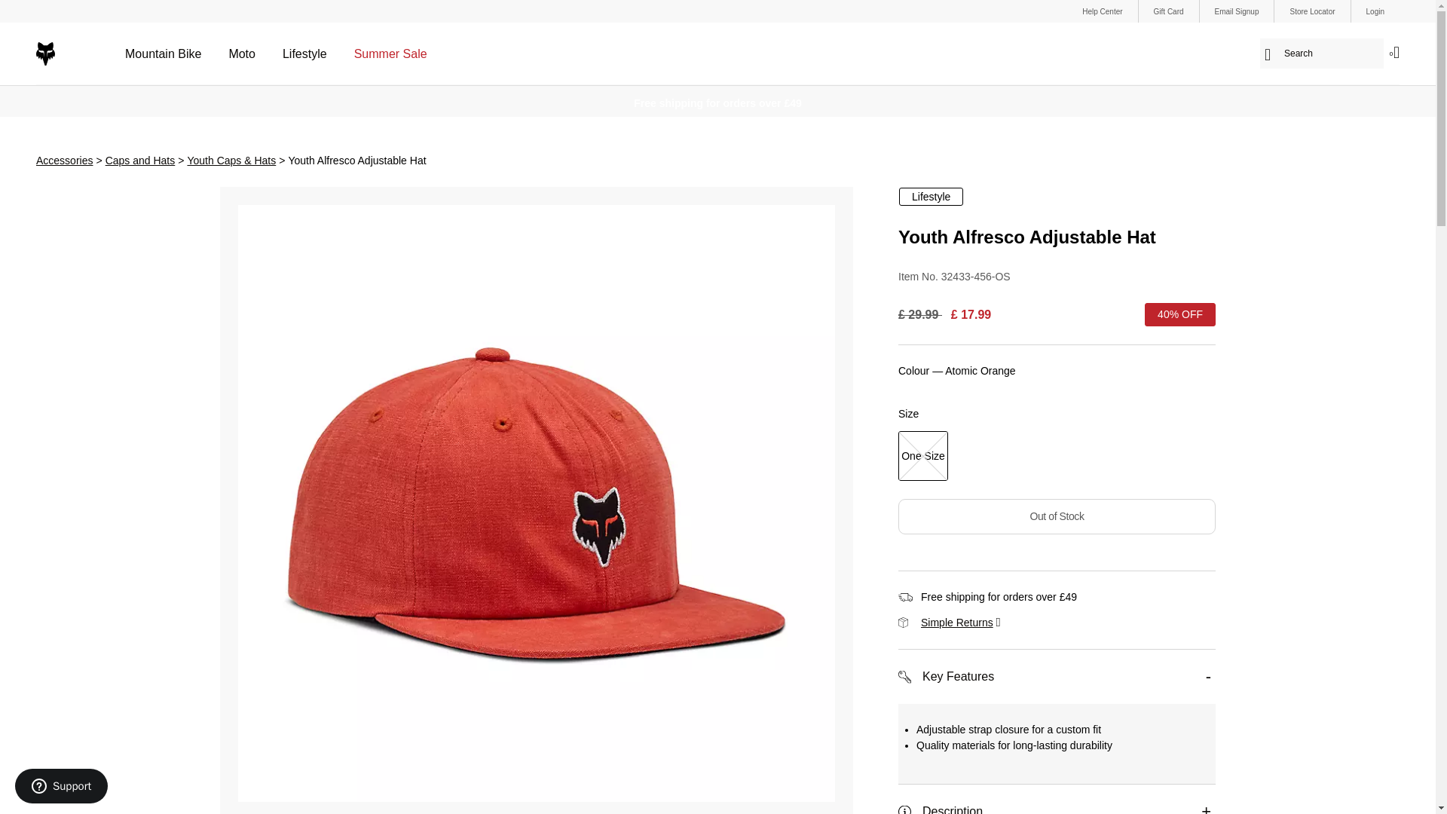 The width and height of the screenshot is (1447, 814). What do you see at coordinates (1237, 11) in the screenshot?
I see `Email Signup` at bounding box center [1237, 11].